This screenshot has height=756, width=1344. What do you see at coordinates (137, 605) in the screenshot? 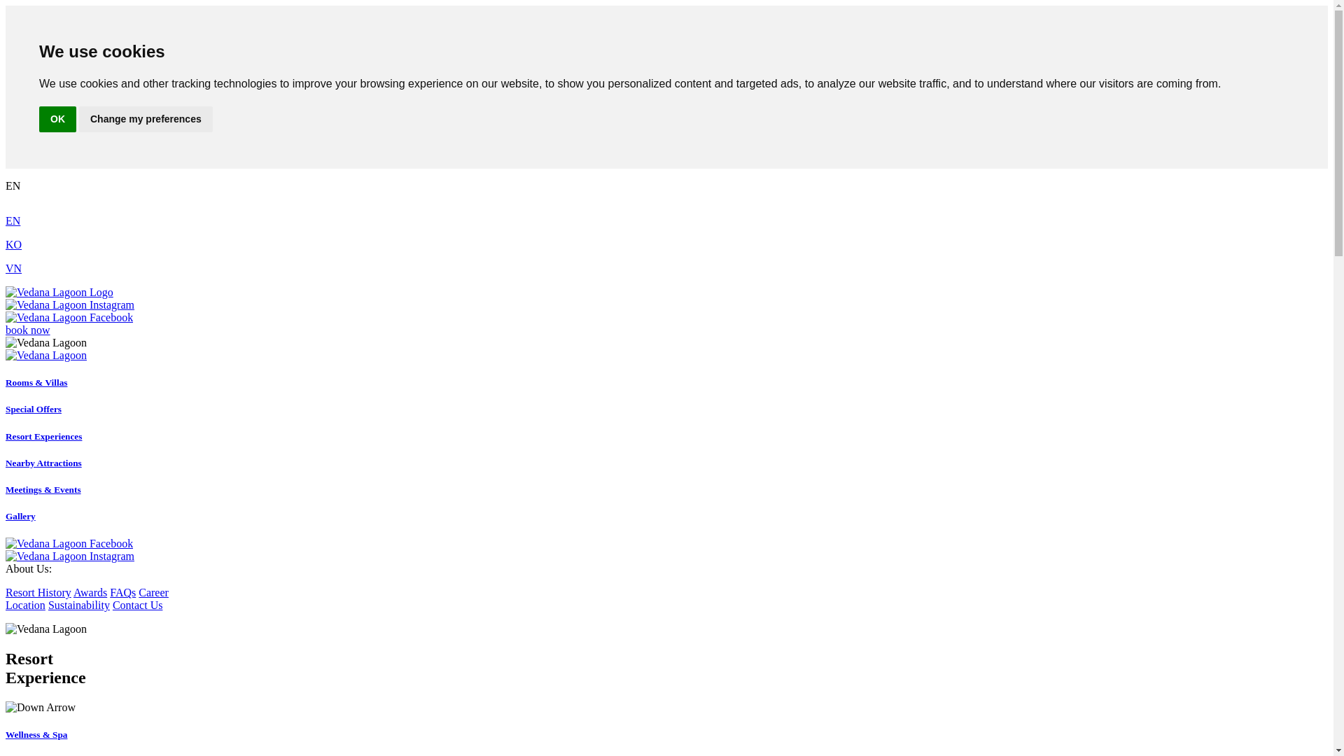
I see `Contact Us` at bounding box center [137, 605].